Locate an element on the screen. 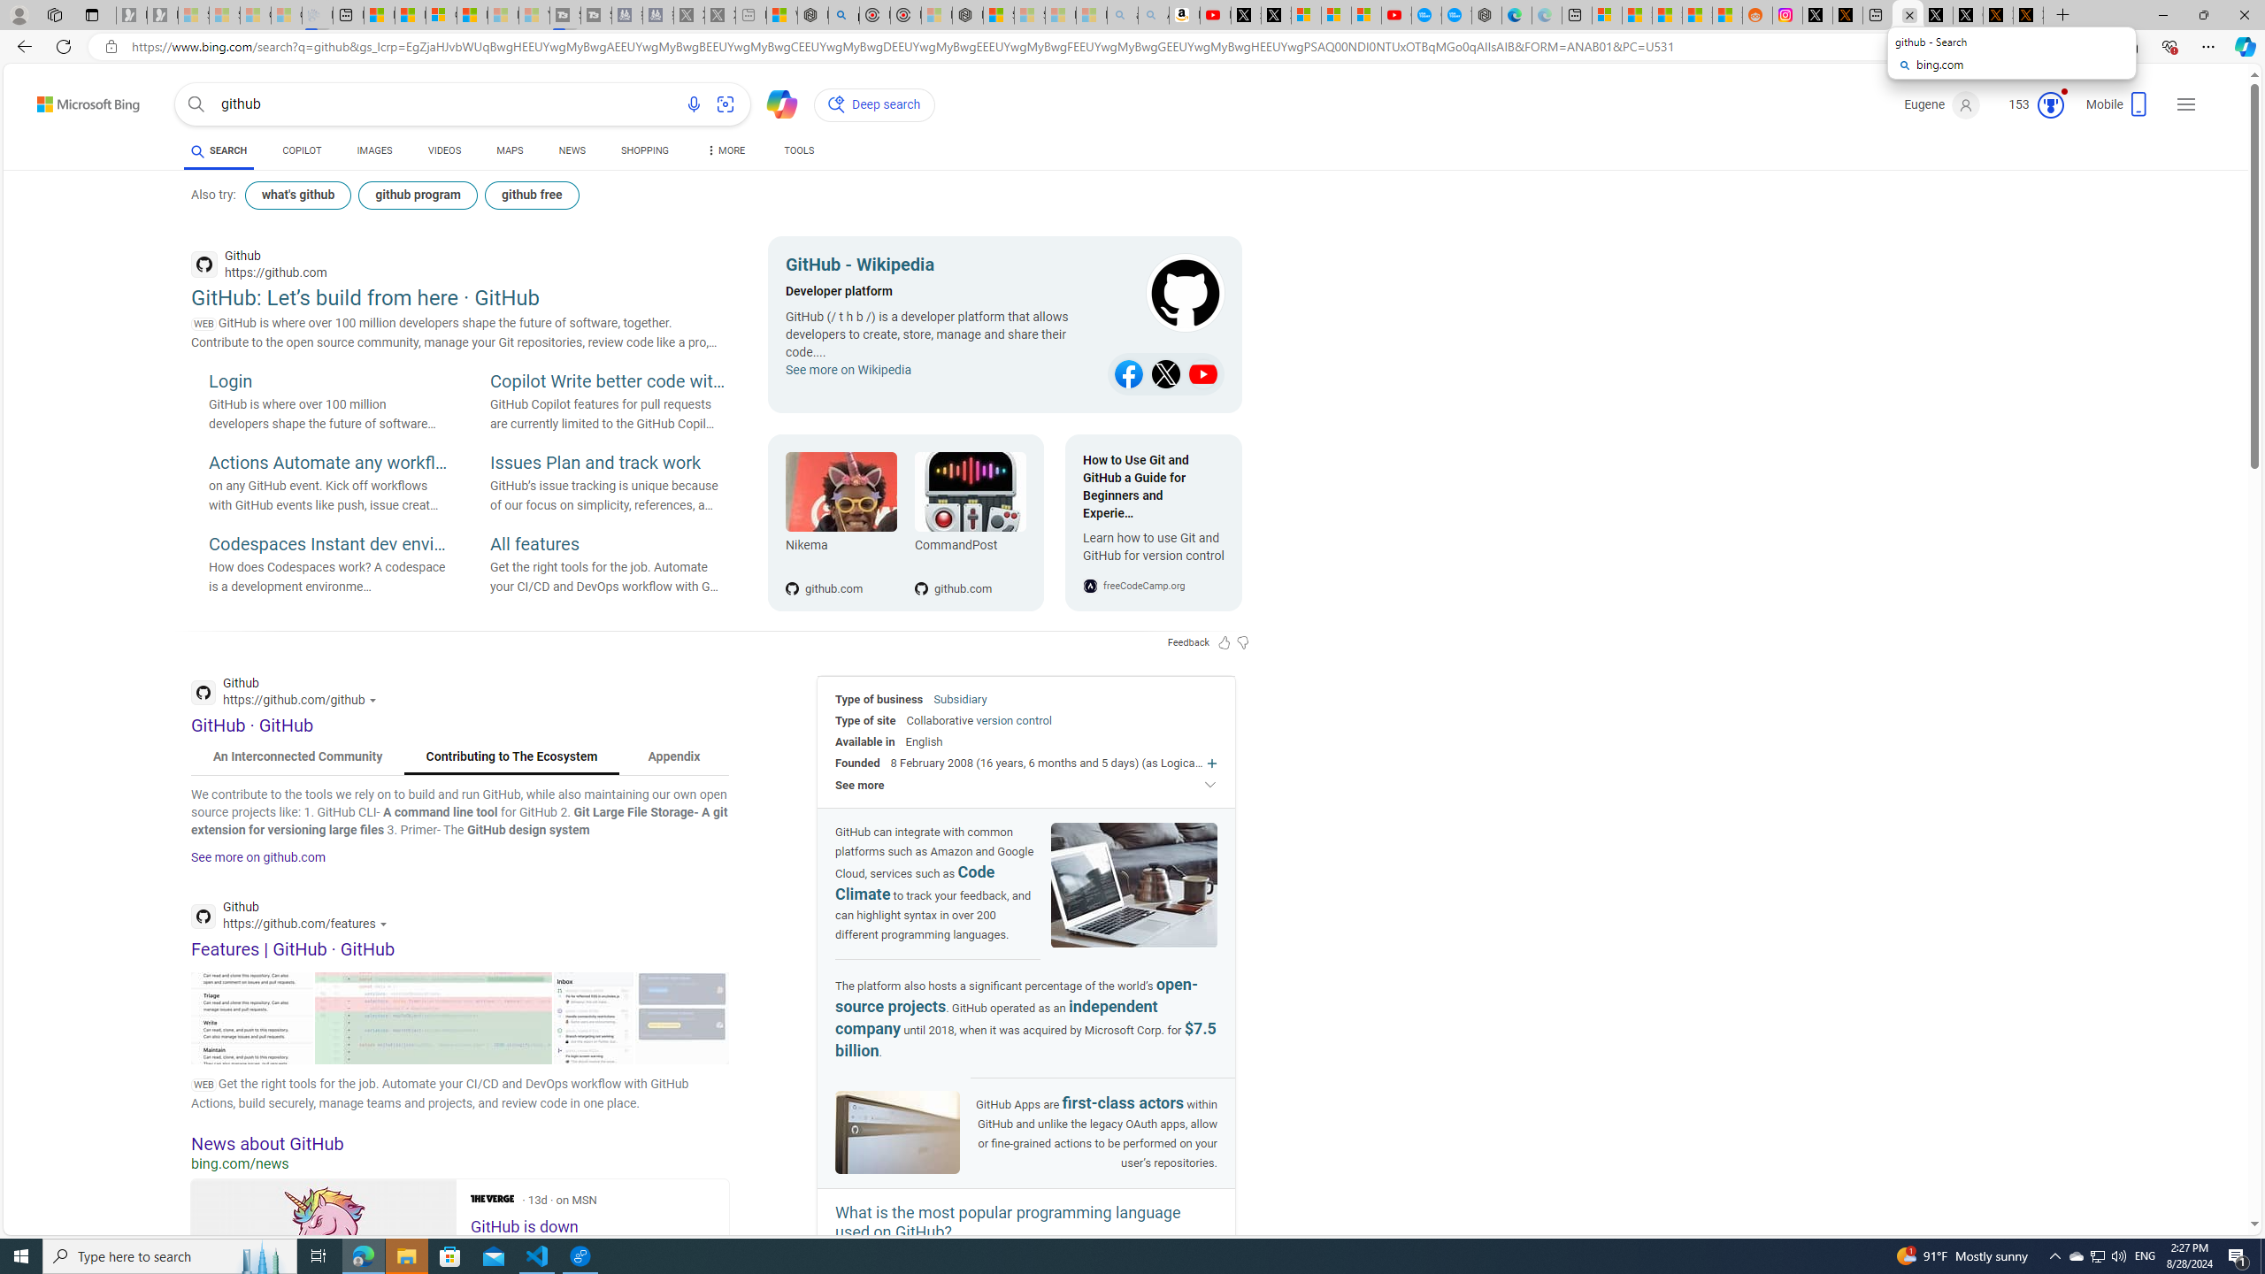  Actions Automate any workflow is located at coordinates (327, 464).